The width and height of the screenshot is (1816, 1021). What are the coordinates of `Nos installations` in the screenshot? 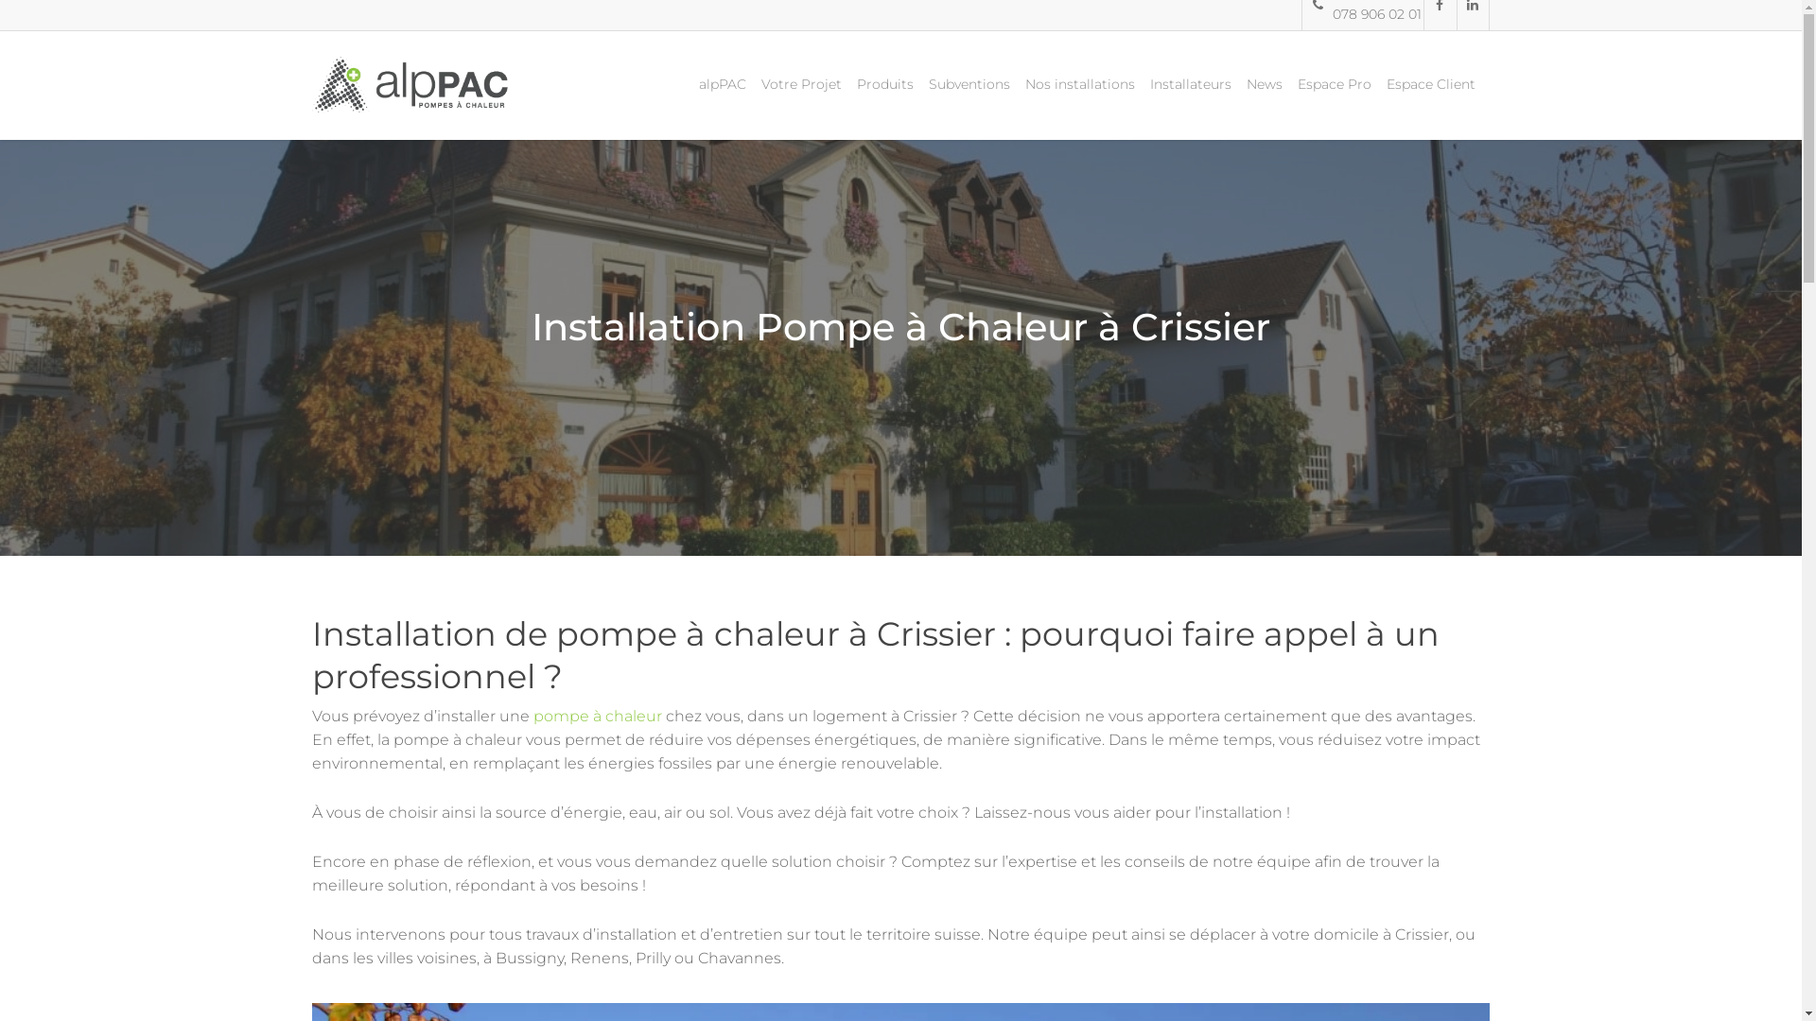 It's located at (1080, 98).